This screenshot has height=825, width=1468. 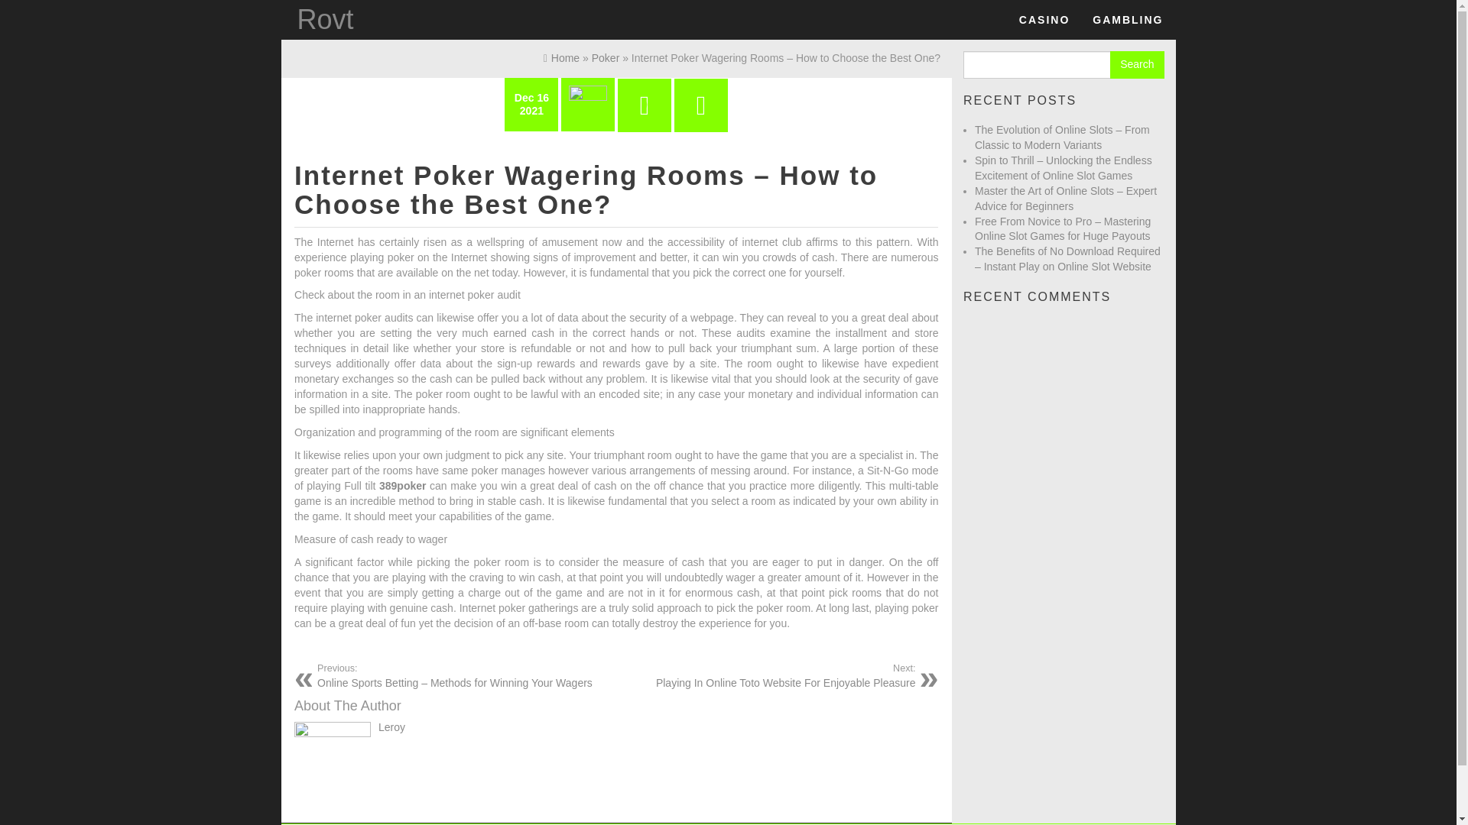 What do you see at coordinates (1044, 20) in the screenshot?
I see `GAMBLING` at bounding box center [1044, 20].